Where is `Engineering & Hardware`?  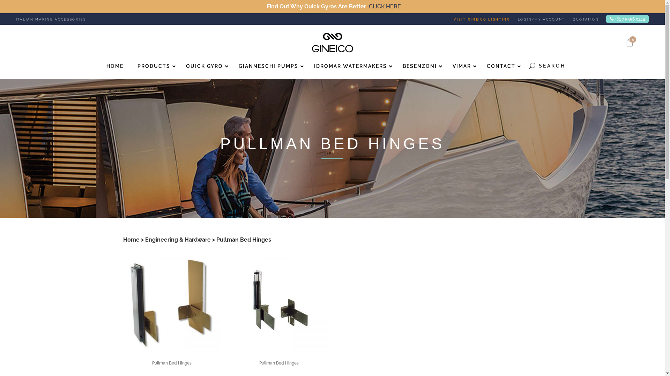
Engineering & Hardware is located at coordinates (178, 240).